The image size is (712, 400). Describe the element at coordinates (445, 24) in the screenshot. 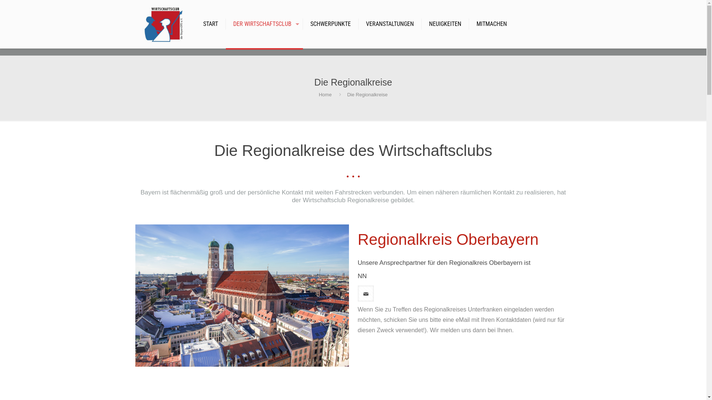

I see `NEUIGKEITEN` at that location.